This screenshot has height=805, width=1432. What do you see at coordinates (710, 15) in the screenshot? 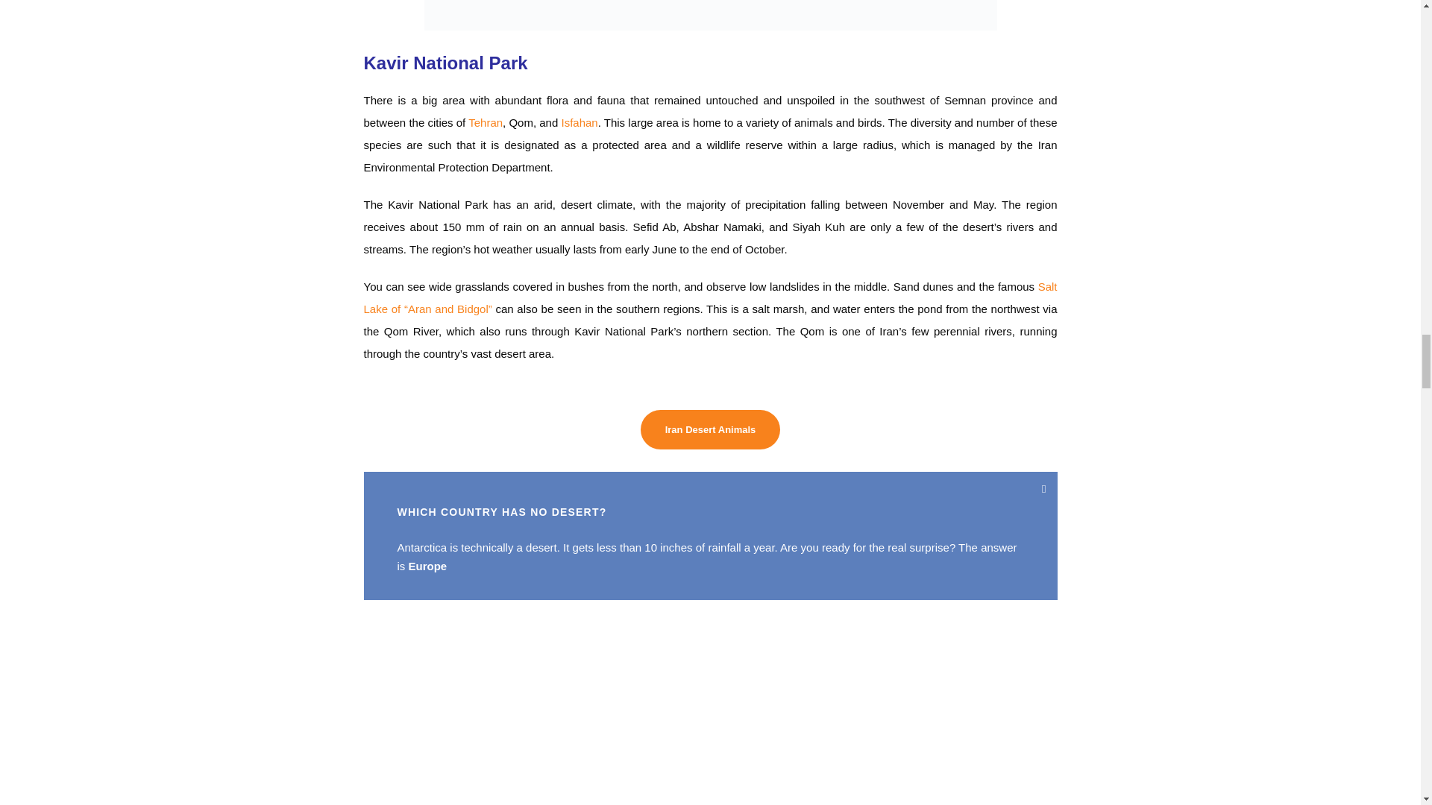
I see `Iran kavir national park travelartin.com` at bounding box center [710, 15].